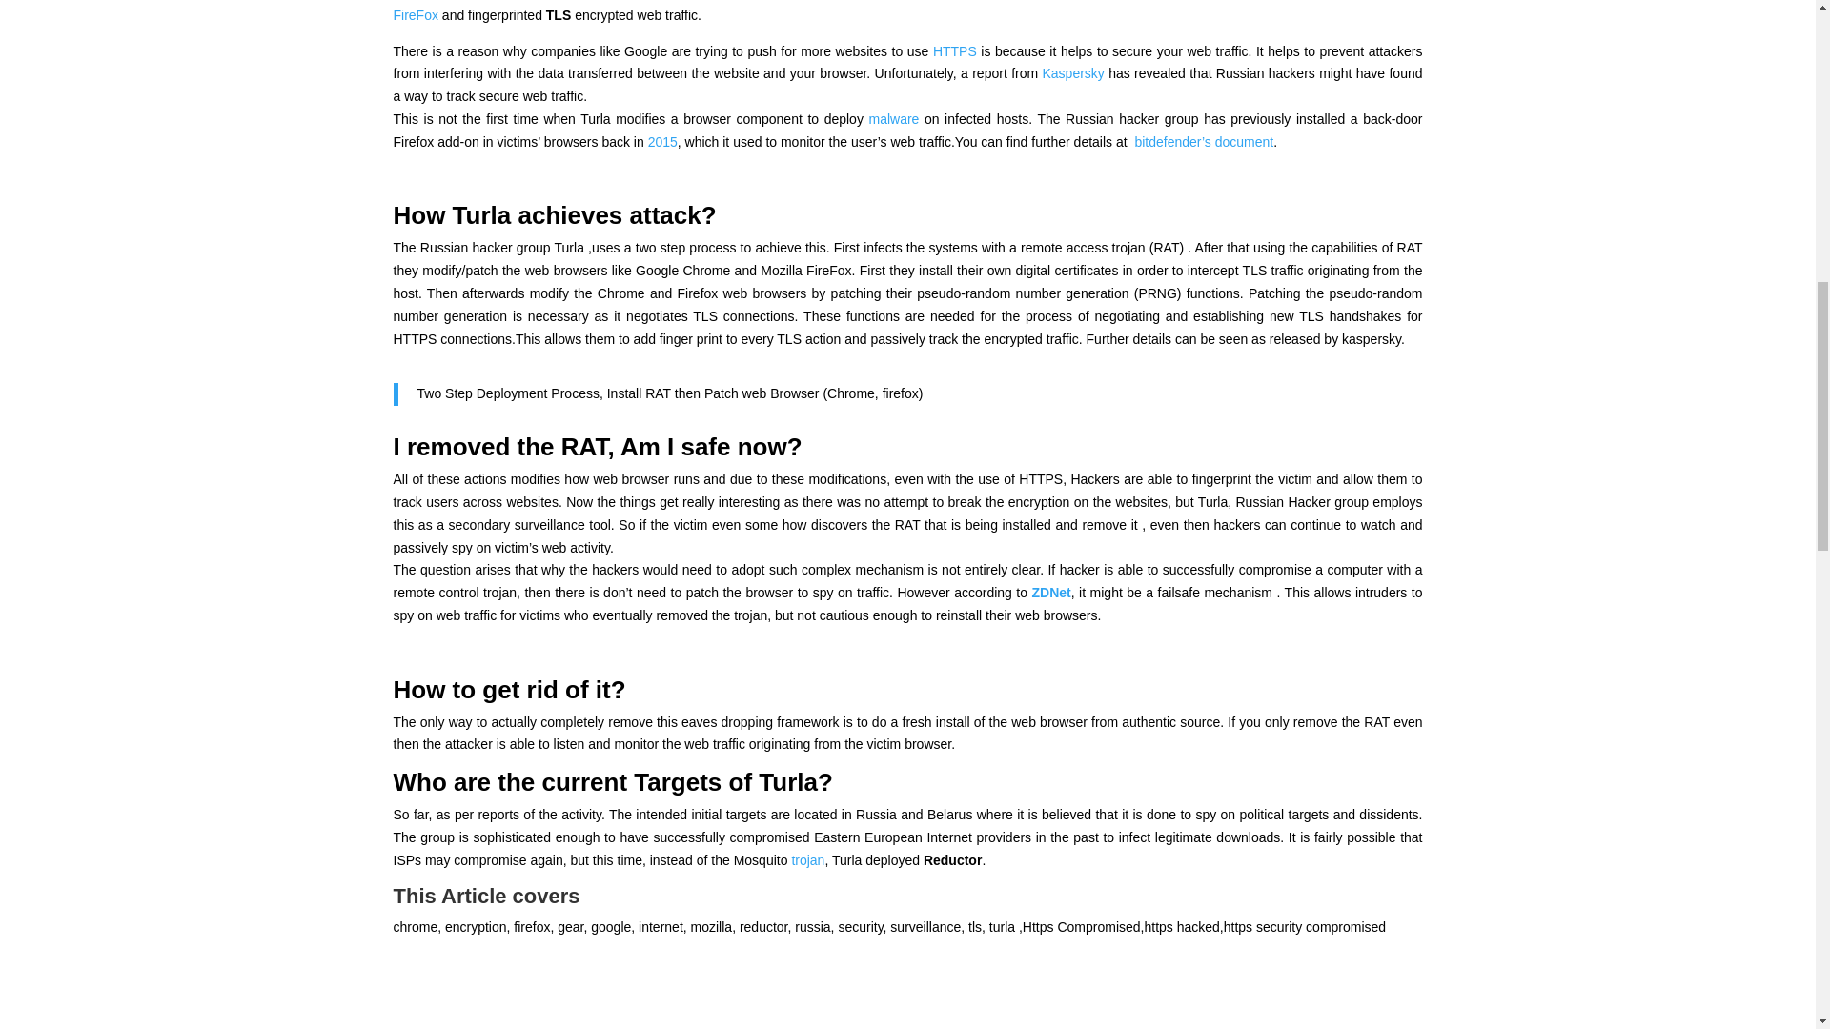  Describe the element at coordinates (807, 860) in the screenshot. I see `trojan` at that location.